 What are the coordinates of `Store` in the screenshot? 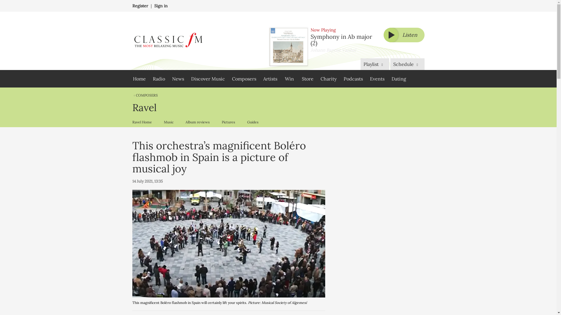 It's located at (307, 79).